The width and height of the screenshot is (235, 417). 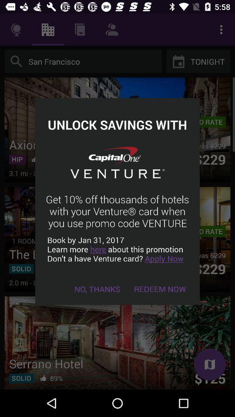 I want to click on select the bottom right symbol, so click(x=210, y=364).